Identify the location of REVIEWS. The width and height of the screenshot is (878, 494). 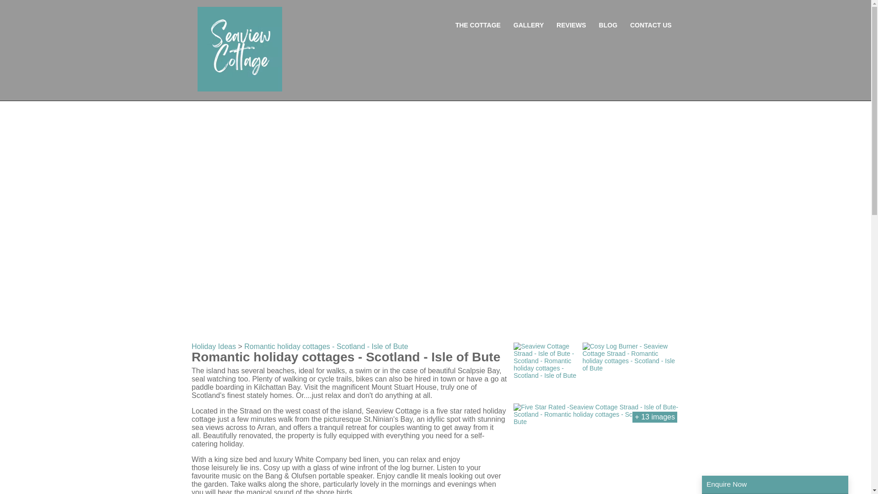
(572, 25).